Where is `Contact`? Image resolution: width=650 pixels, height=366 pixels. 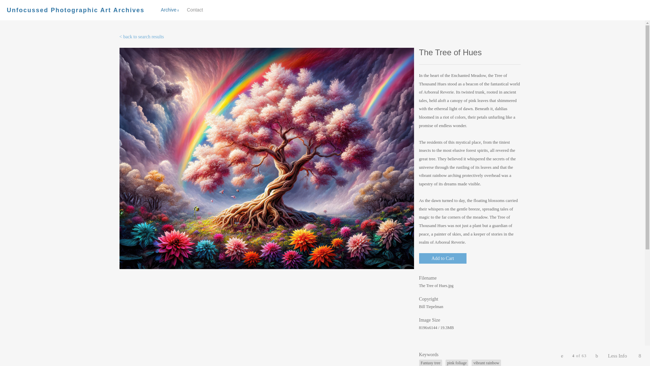 Contact is located at coordinates (141, 37).